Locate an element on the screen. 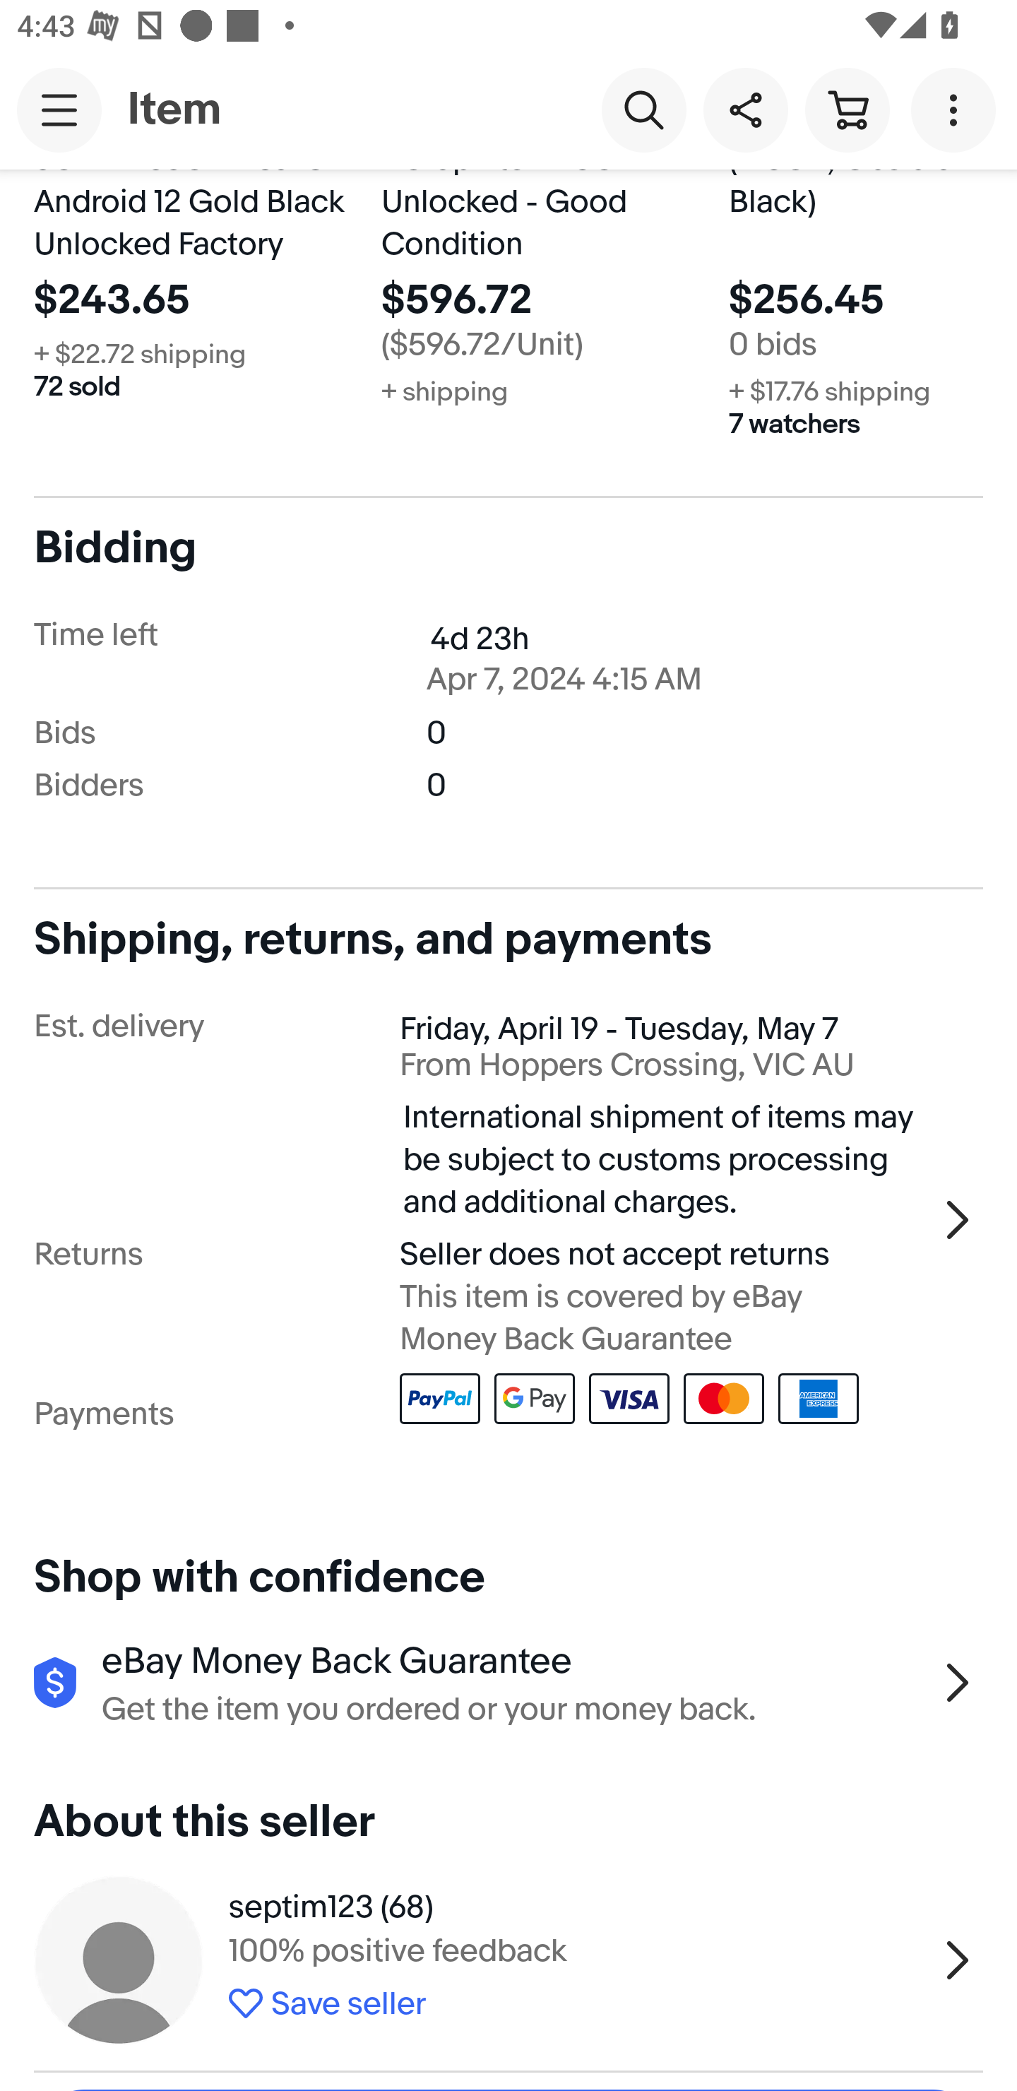 This screenshot has width=1017, height=2091. More options is located at coordinates (958, 109).